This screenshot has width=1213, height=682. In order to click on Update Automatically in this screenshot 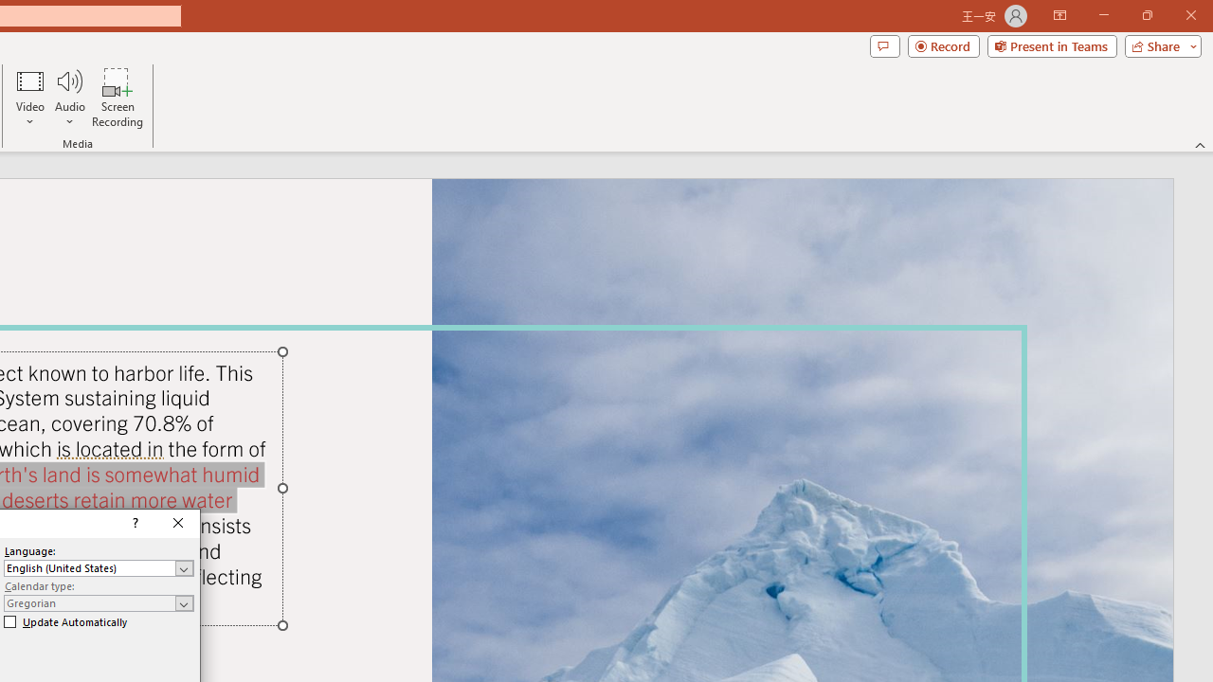, I will do `click(65, 621)`.